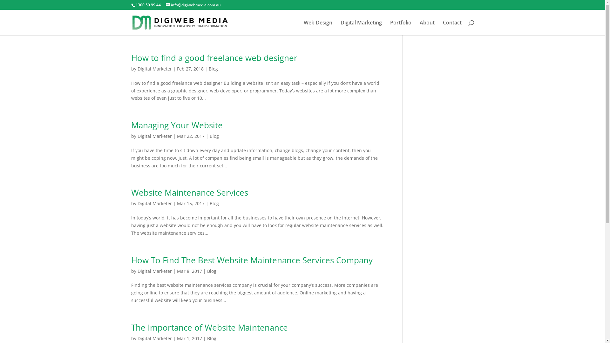  What do you see at coordinates (214, 136) in the screenshot?
I see `Blog` at bounding box center [214, 136].